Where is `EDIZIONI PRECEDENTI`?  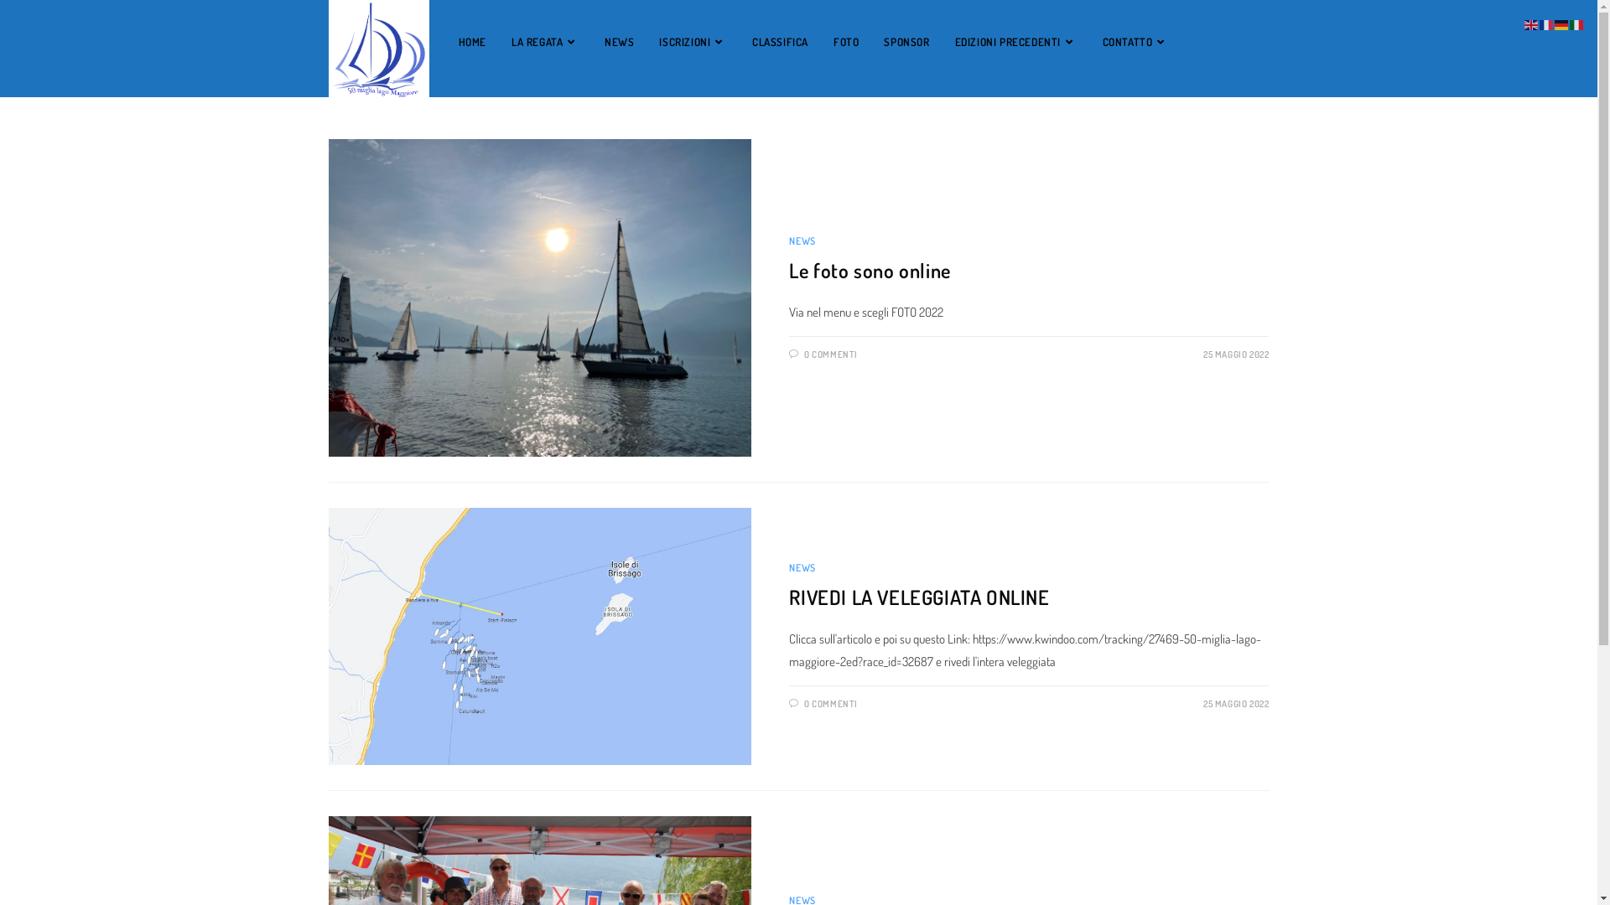 EDIZIONI PRECEDENTI is located at coordinates (1016, 42).